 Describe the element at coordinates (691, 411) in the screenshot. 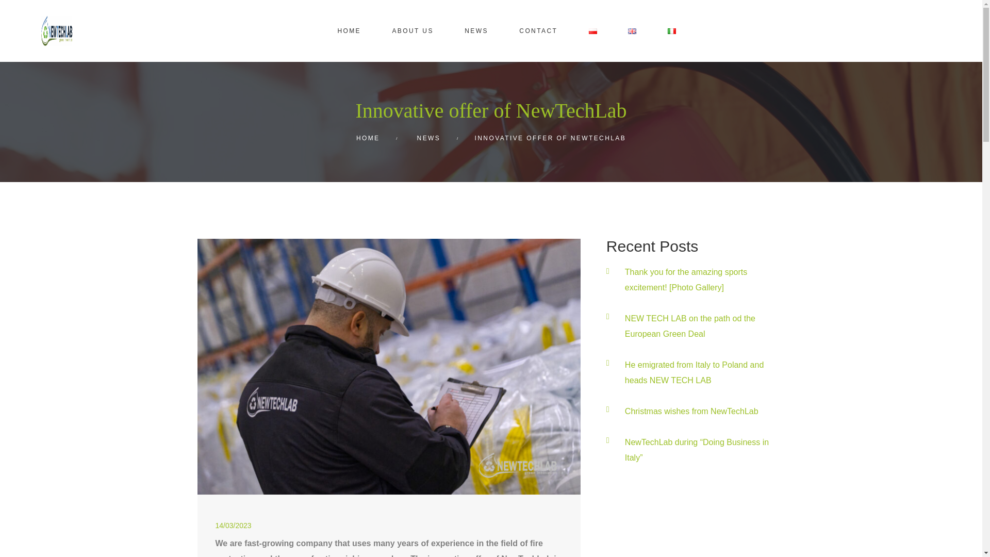

I see `Christmas wishes from NewTechLab` at that location.